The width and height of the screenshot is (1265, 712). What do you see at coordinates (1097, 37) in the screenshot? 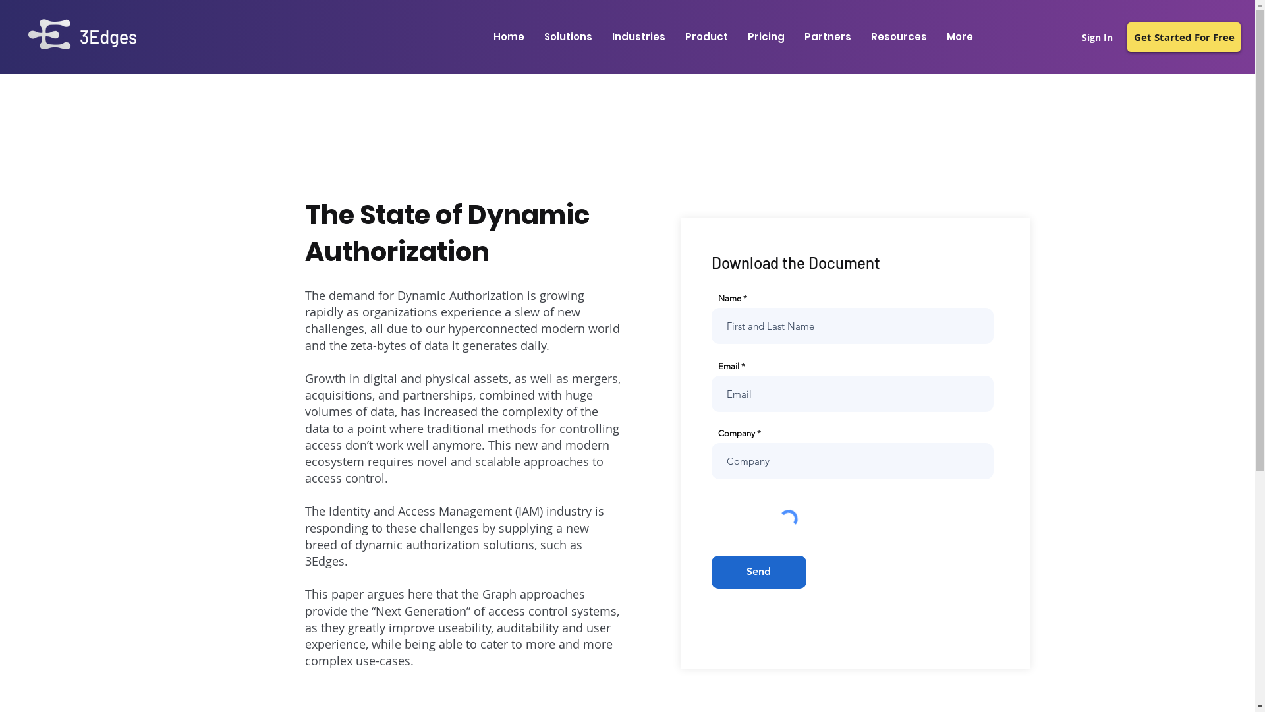
I see `Sign In` at bounding box center [1097, 37].